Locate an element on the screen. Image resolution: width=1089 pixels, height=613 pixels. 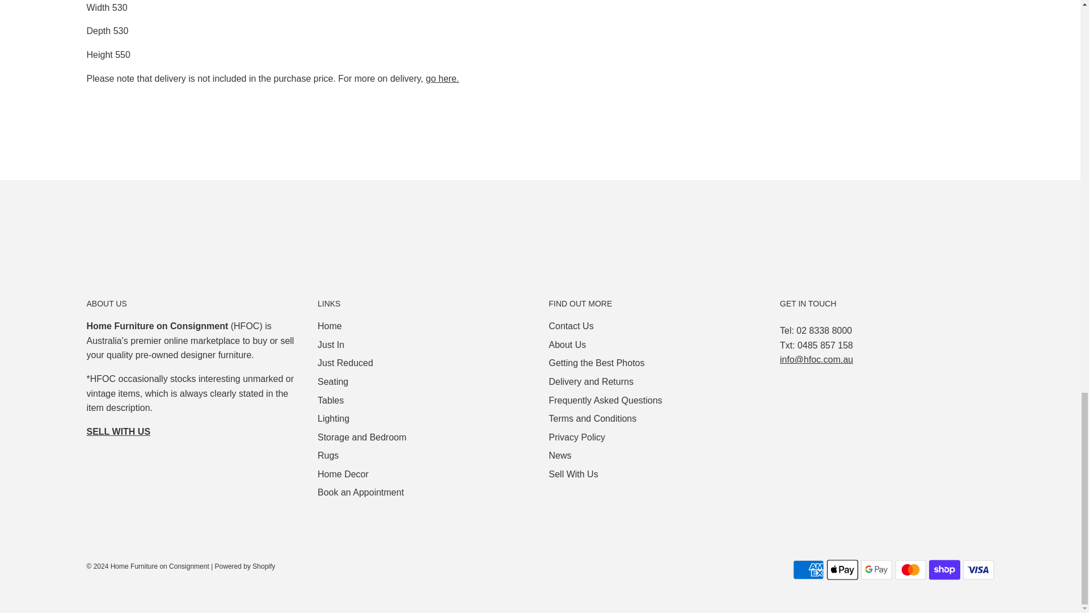
Mastercard is located at coordinates (911, 569).